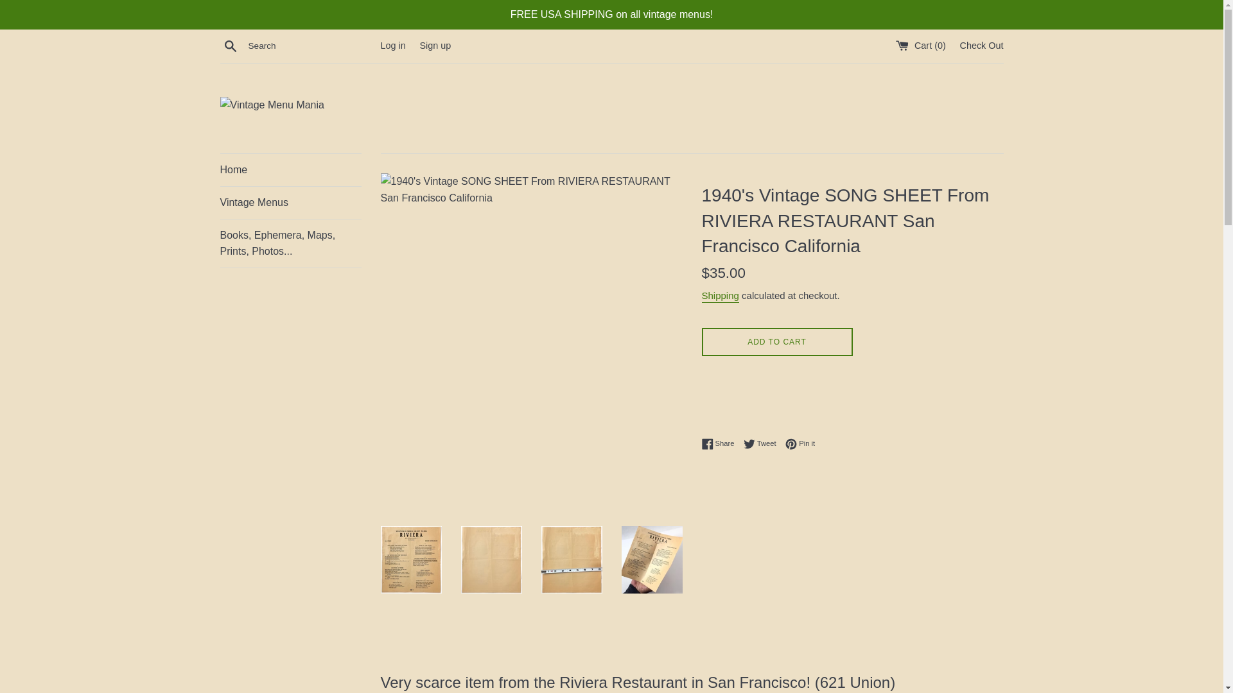 This screenshot has height=693, width=1233. What do you see at coordinates (290, 169) in the screenshot?
I see `Home` at bounding box center [290, 169].